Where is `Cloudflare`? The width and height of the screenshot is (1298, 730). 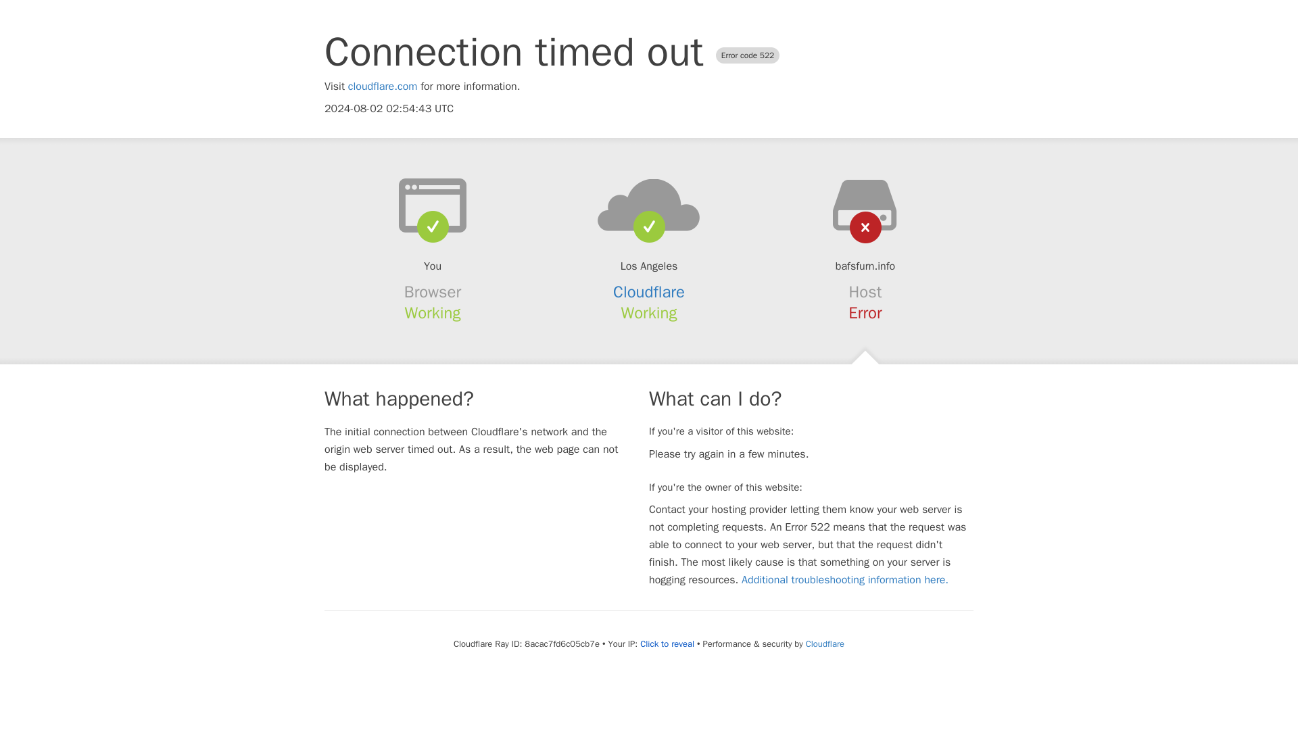 Cloudflare is located at coordinates (649, 292).